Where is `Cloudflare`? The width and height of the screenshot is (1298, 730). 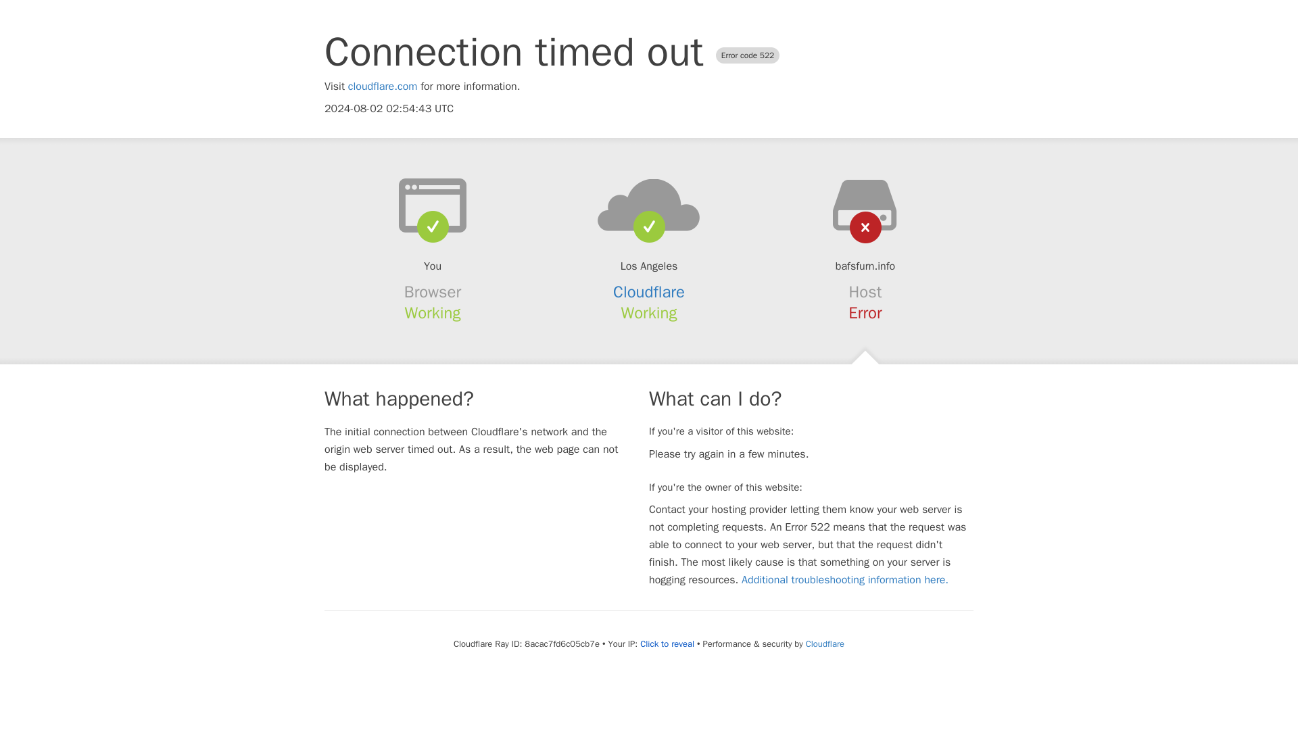 Cloudflare is located at coordinates (649, 292).